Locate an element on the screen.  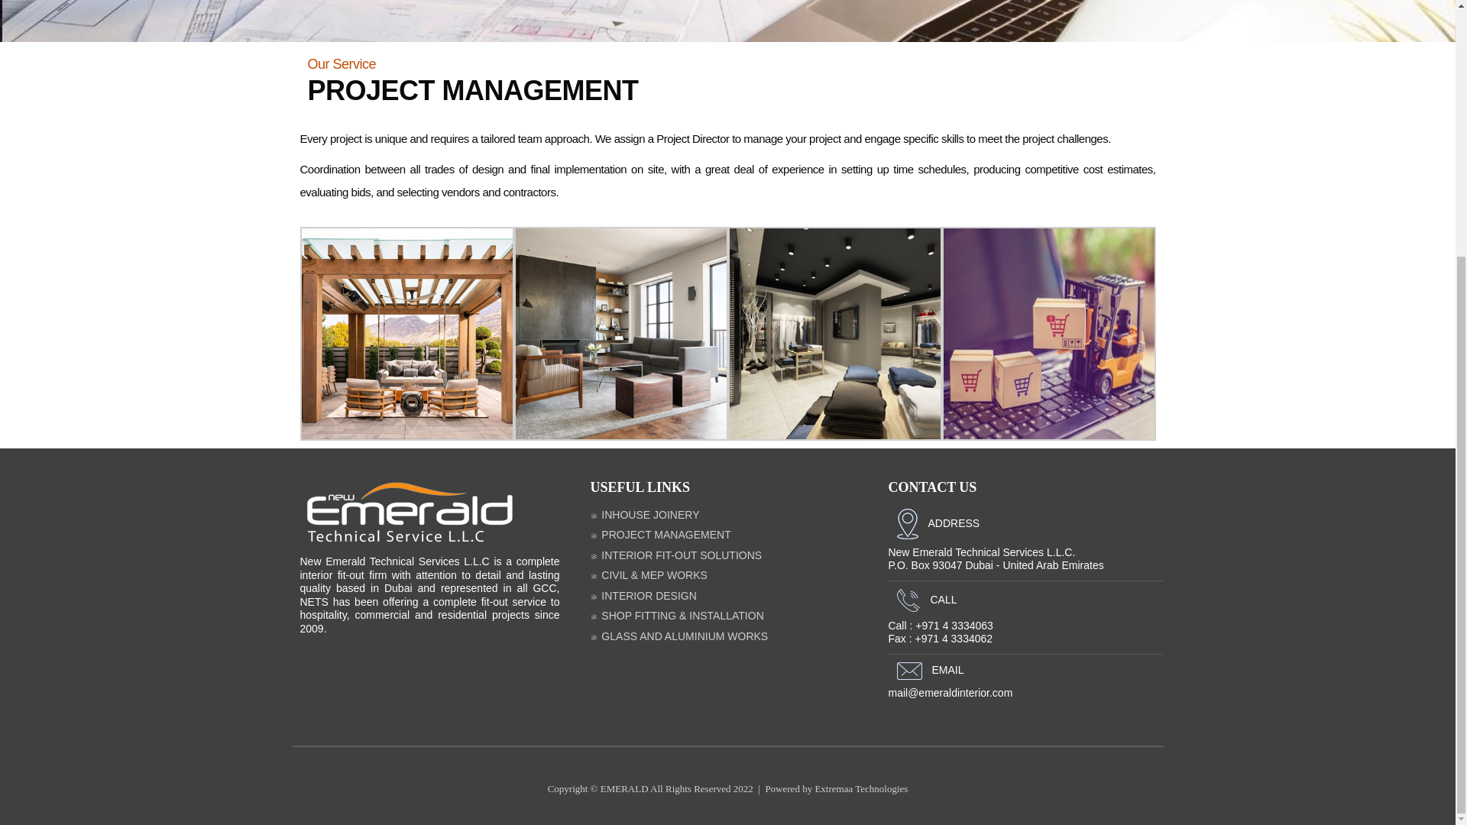
Extremaa Technologies is located at coordinates (860, 788).